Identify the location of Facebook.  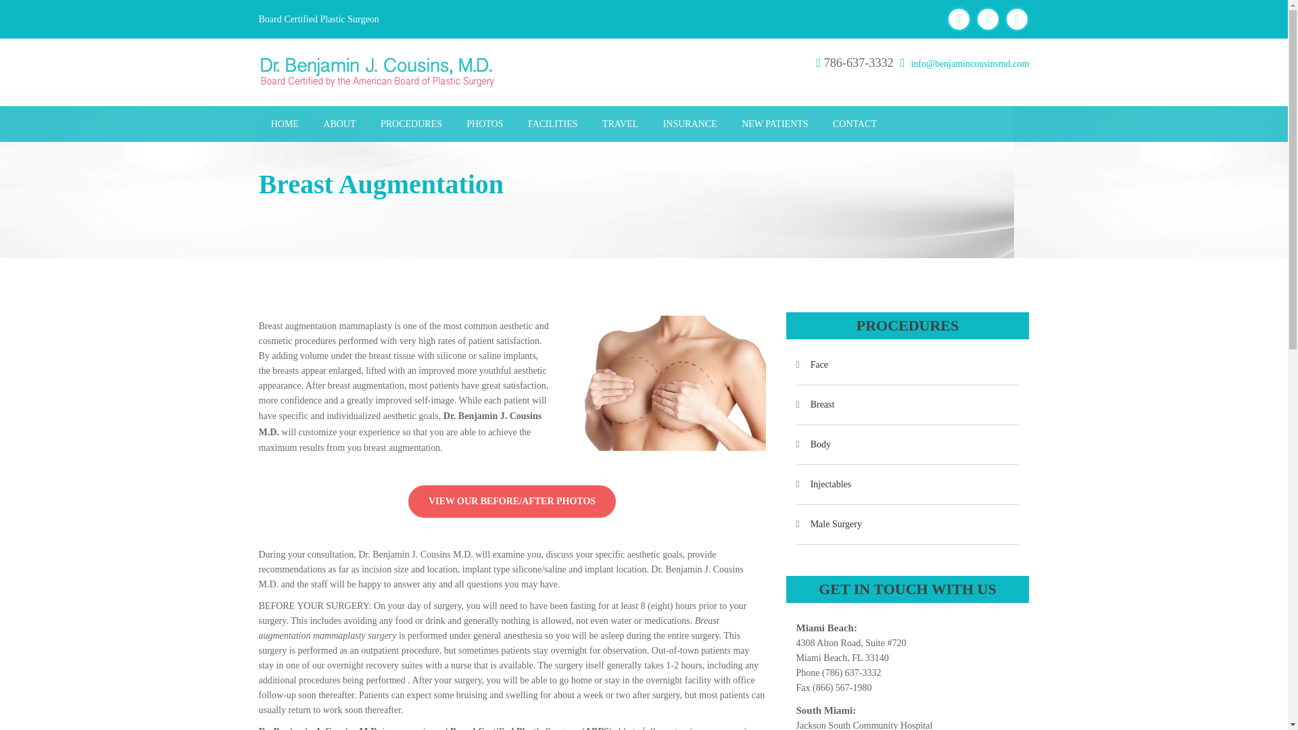
(959, 19).